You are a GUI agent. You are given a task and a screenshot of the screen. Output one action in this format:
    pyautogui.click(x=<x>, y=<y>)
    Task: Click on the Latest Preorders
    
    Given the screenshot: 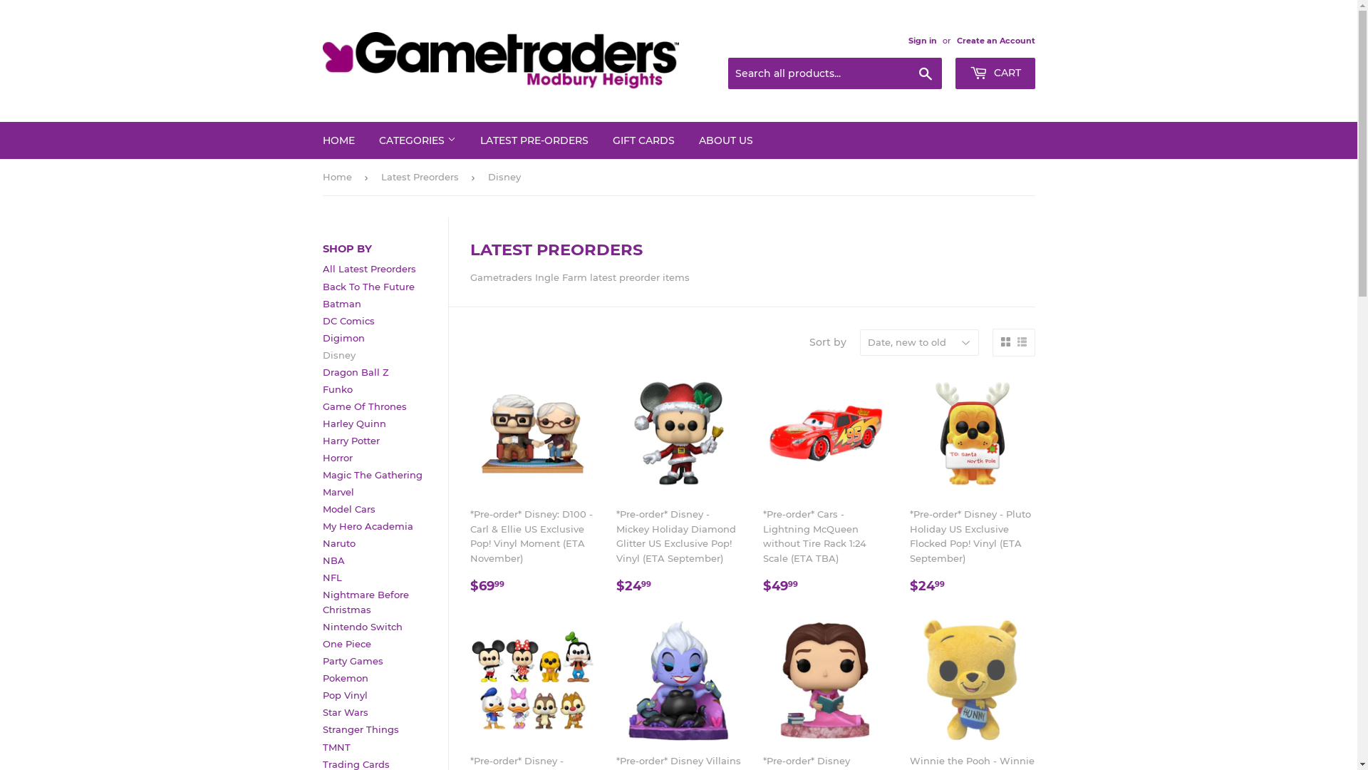 What is the action you would take?
    pyautogui.click(x=422, y=177)
    